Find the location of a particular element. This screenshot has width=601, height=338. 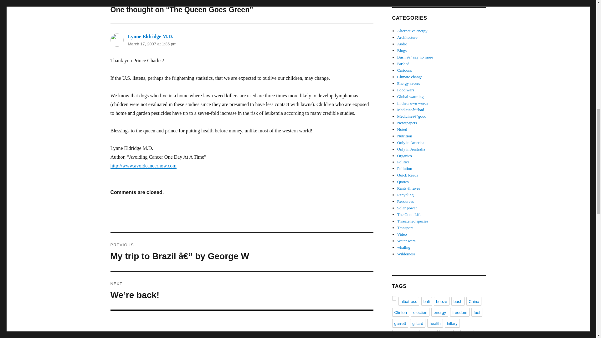

Only in America is located at coordinates (411, 143).